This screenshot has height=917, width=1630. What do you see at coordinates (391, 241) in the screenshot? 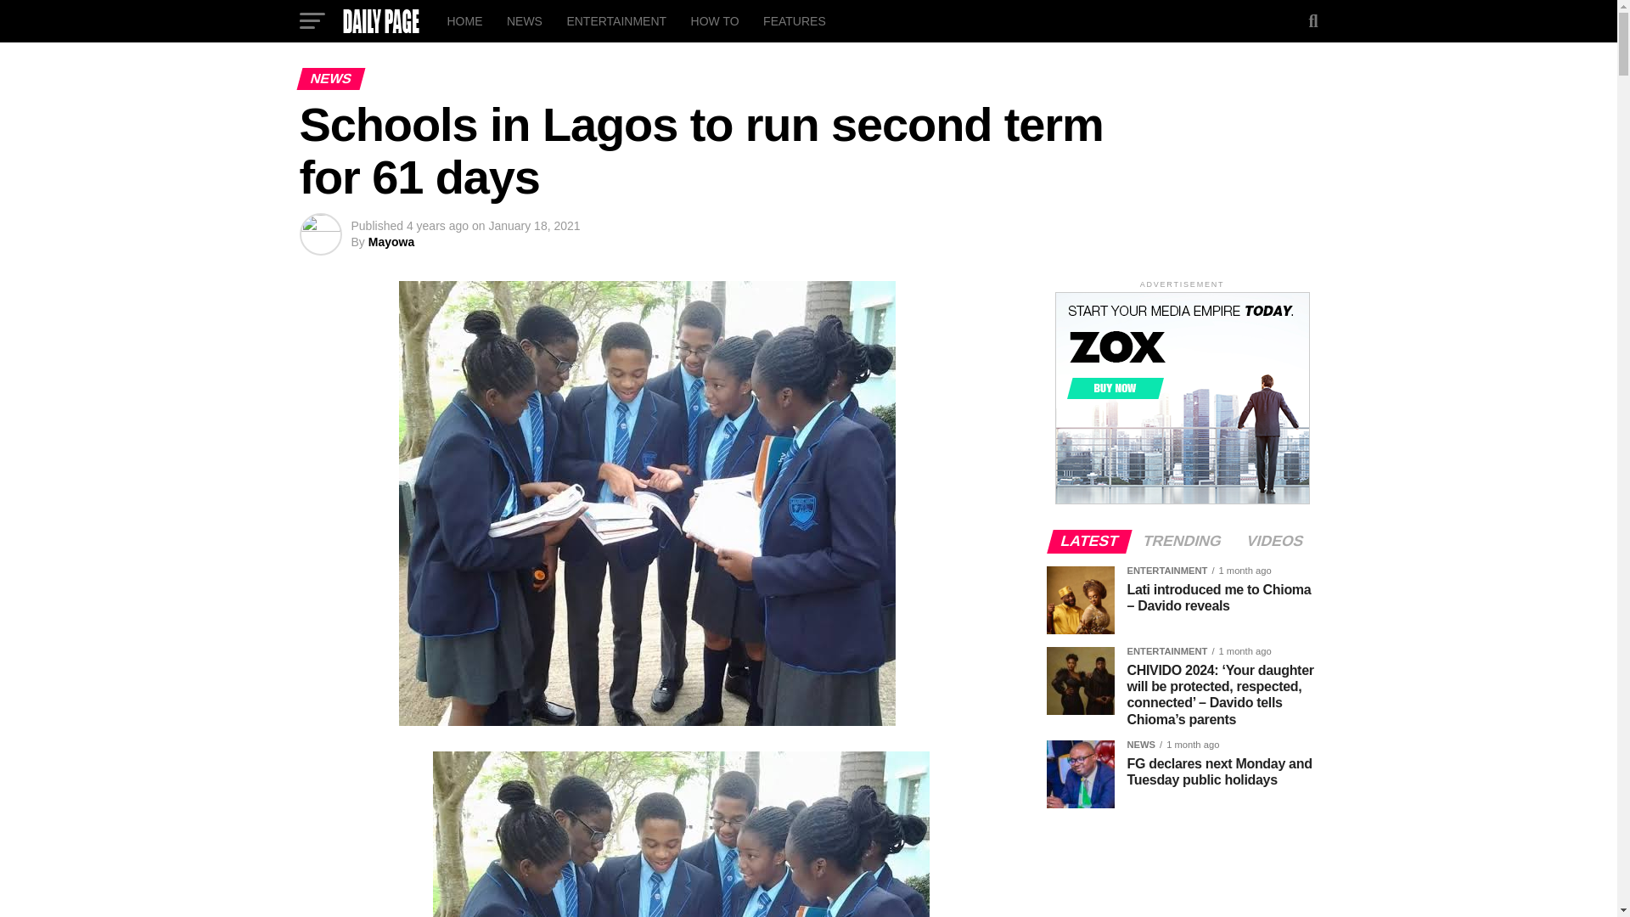
I see `Mayowa` at bounding box center [391, 241].